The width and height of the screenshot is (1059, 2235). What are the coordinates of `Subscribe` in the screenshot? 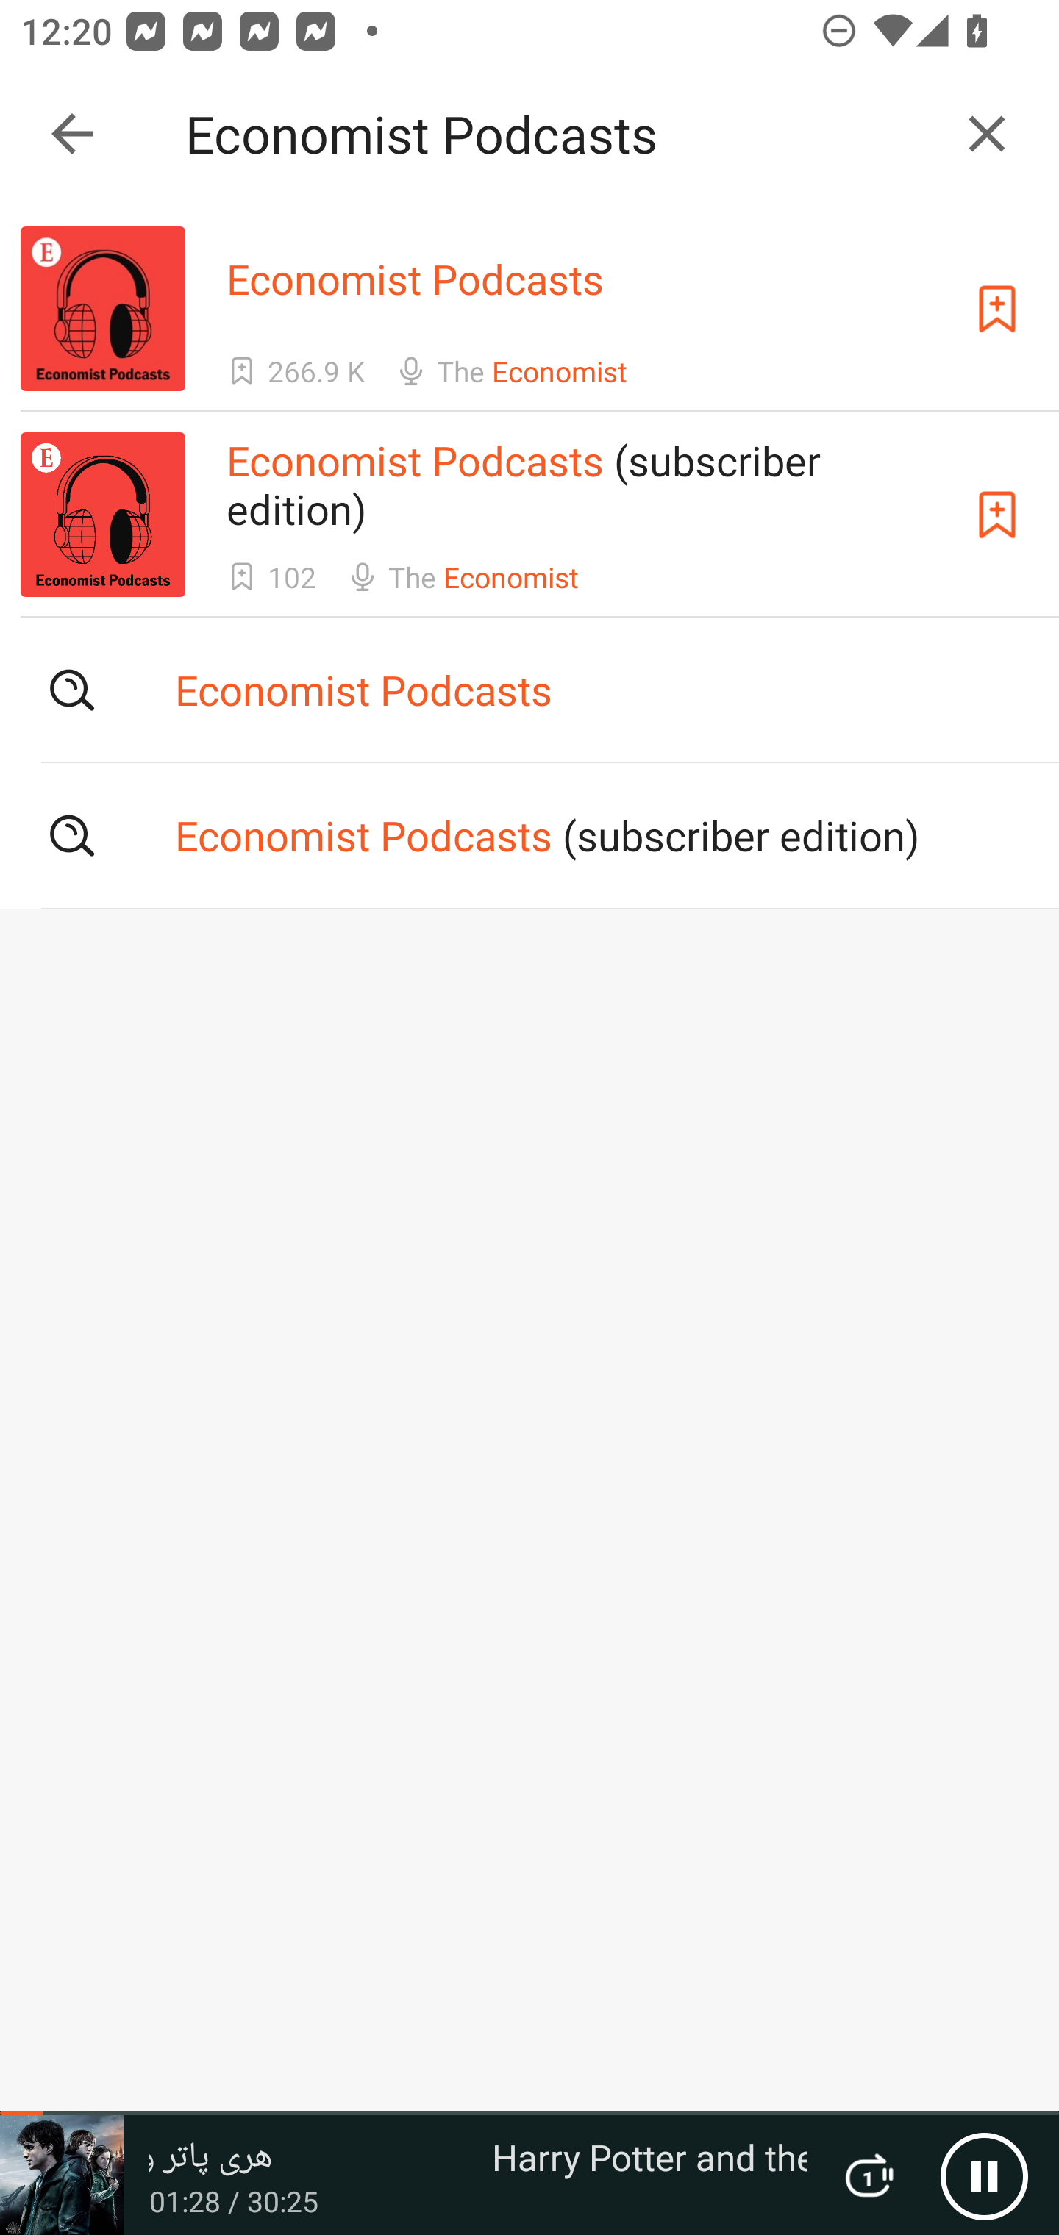 It's located at (997, 513).